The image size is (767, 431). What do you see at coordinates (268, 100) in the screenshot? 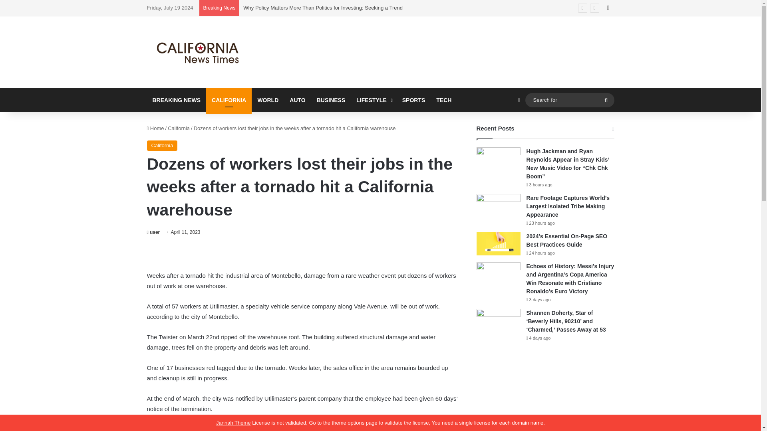
I see `WORLD` at bounding box center [268, 100].